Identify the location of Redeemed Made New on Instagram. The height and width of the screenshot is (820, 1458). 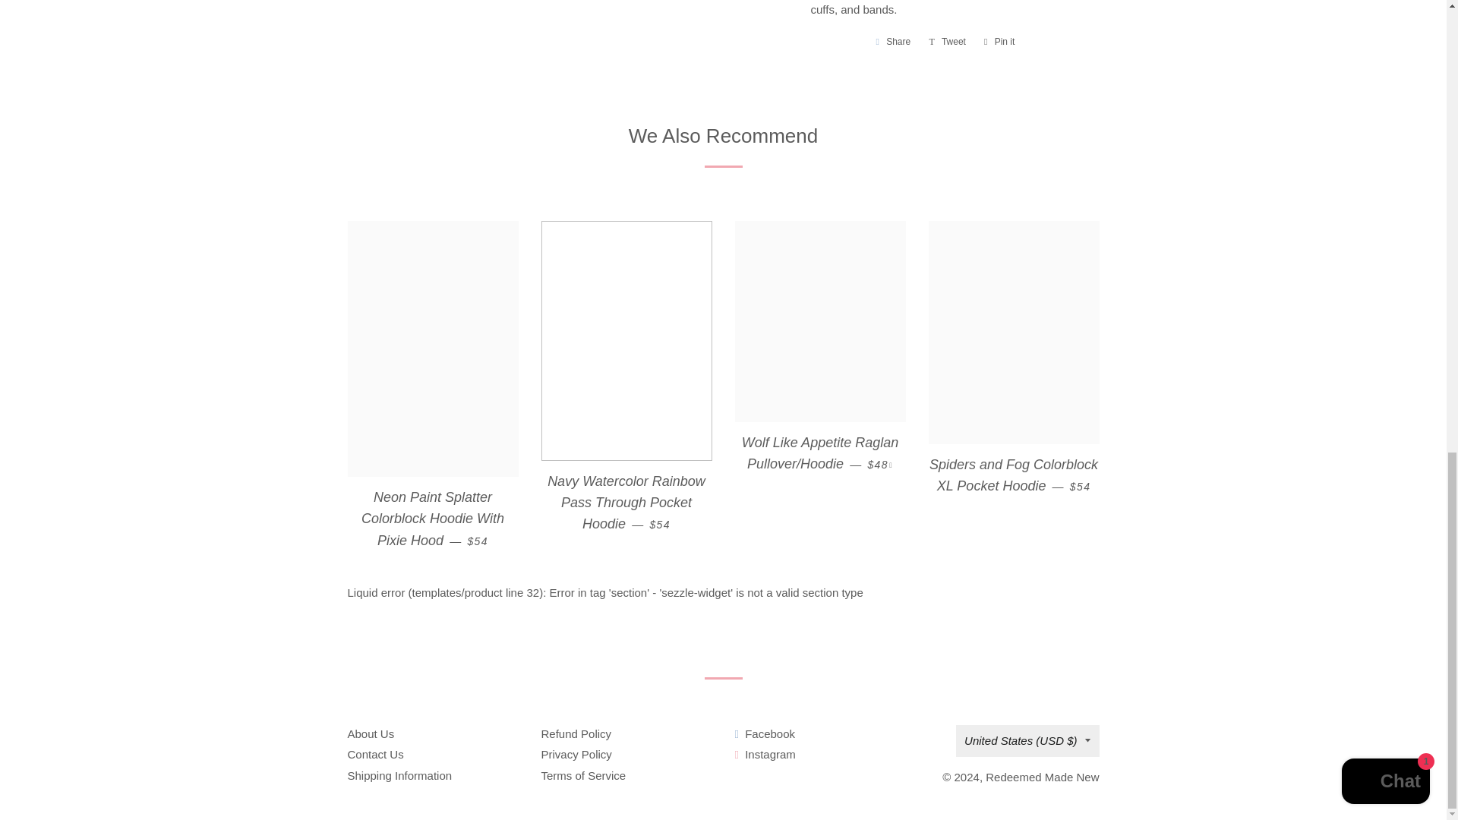
(765, 754).